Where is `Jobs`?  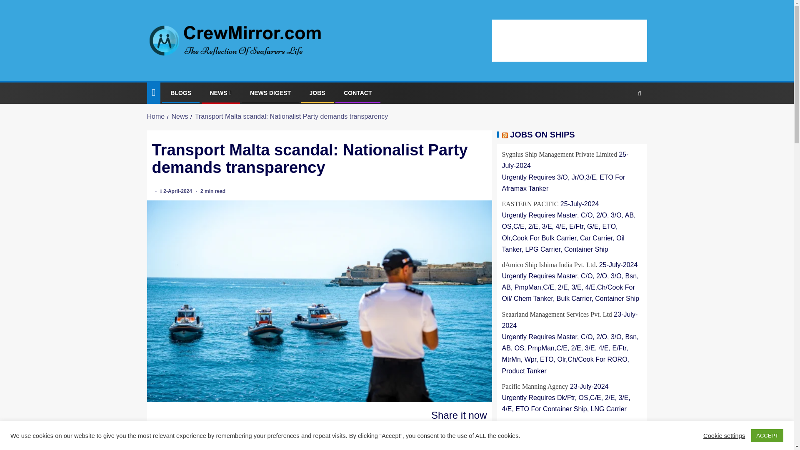 Jobs is located at coordinates (317, 92).